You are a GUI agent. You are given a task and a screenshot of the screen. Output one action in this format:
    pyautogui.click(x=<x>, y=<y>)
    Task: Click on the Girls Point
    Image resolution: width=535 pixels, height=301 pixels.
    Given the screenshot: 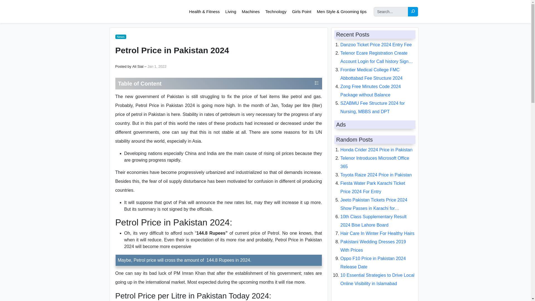 What is the action you would take?
    pyautogui.click(x=301, y=12)
    